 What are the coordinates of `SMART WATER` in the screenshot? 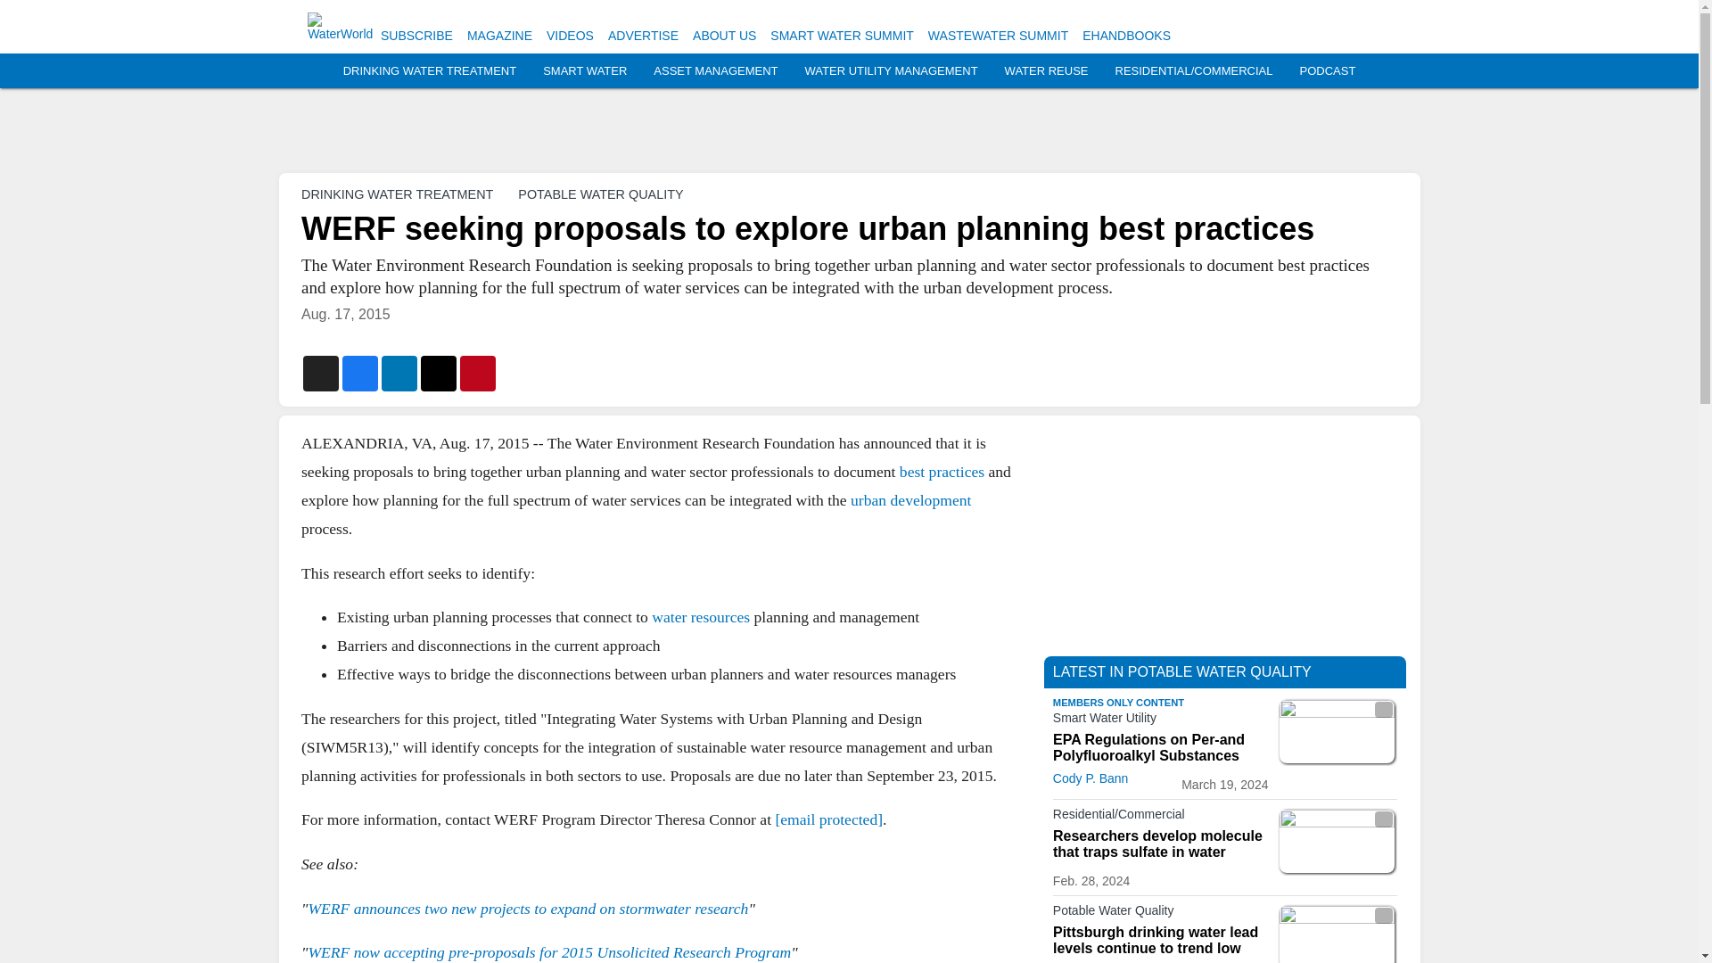 It's located at (584, 71).